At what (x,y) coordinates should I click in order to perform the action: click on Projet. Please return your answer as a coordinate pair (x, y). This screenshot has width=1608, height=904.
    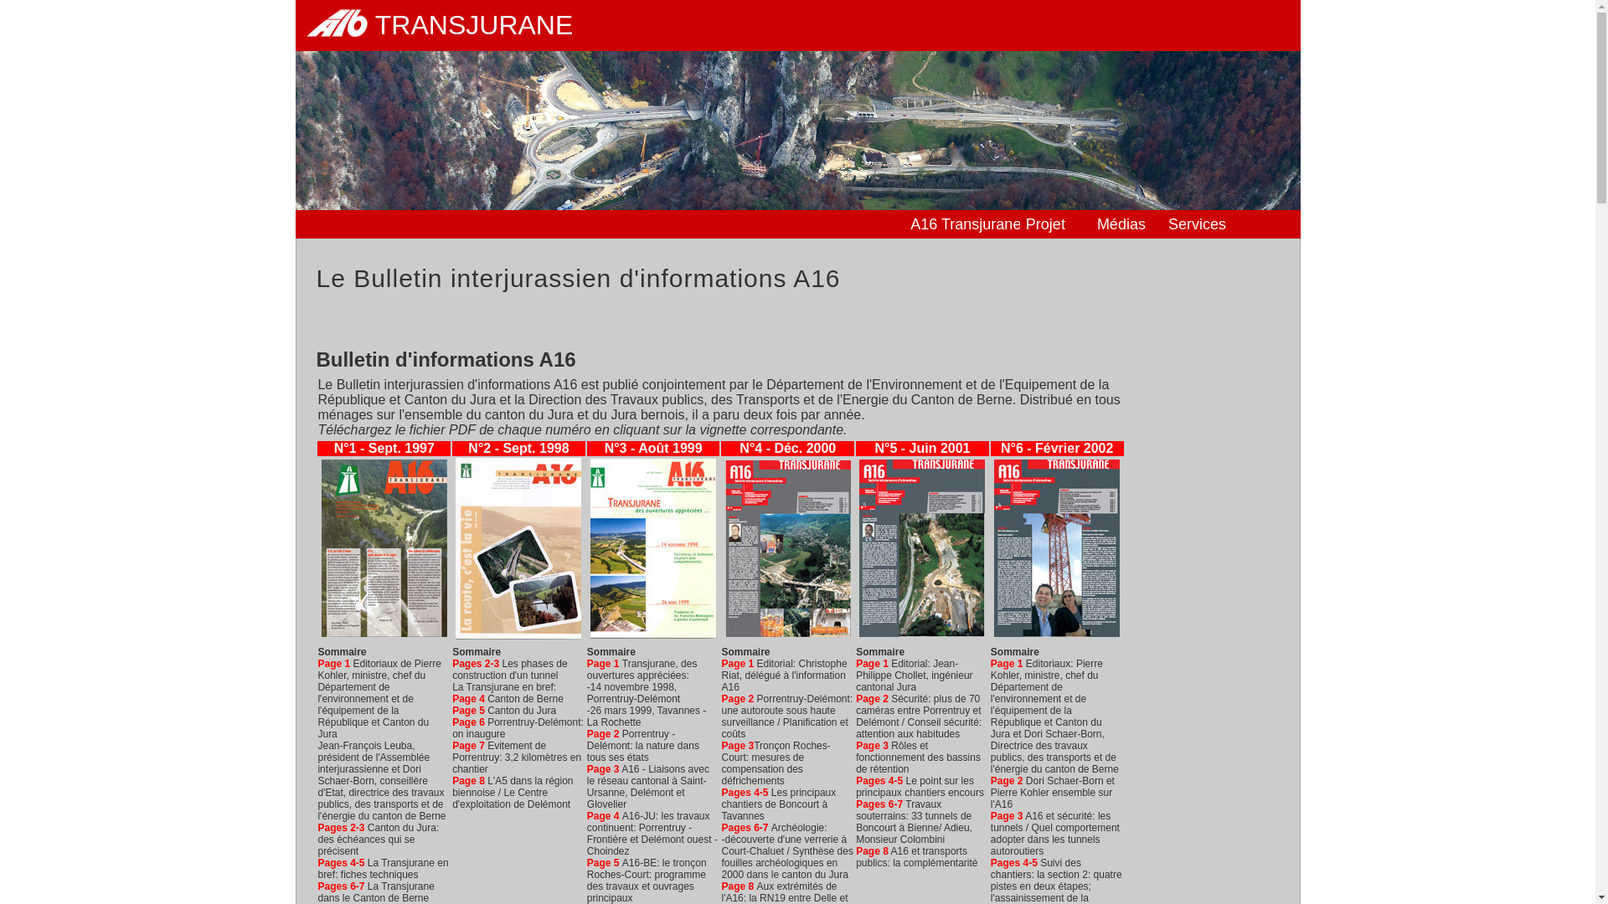
    Looking at the image, I should click on (1059, 226).